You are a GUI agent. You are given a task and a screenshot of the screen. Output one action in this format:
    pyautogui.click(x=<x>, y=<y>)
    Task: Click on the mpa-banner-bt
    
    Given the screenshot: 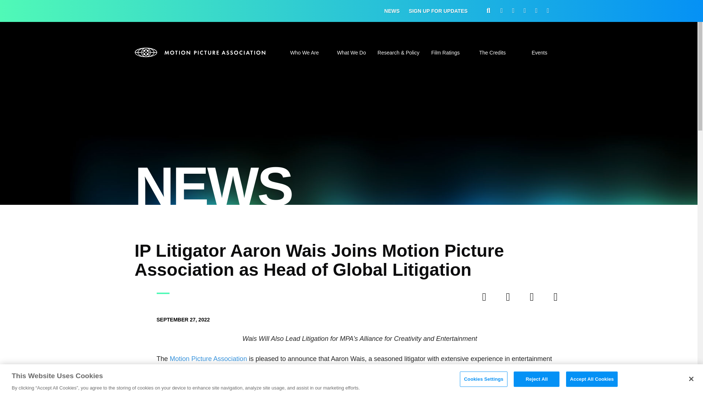 What is the action you would take?
    pyautogui.click(x=201, y=52)
    